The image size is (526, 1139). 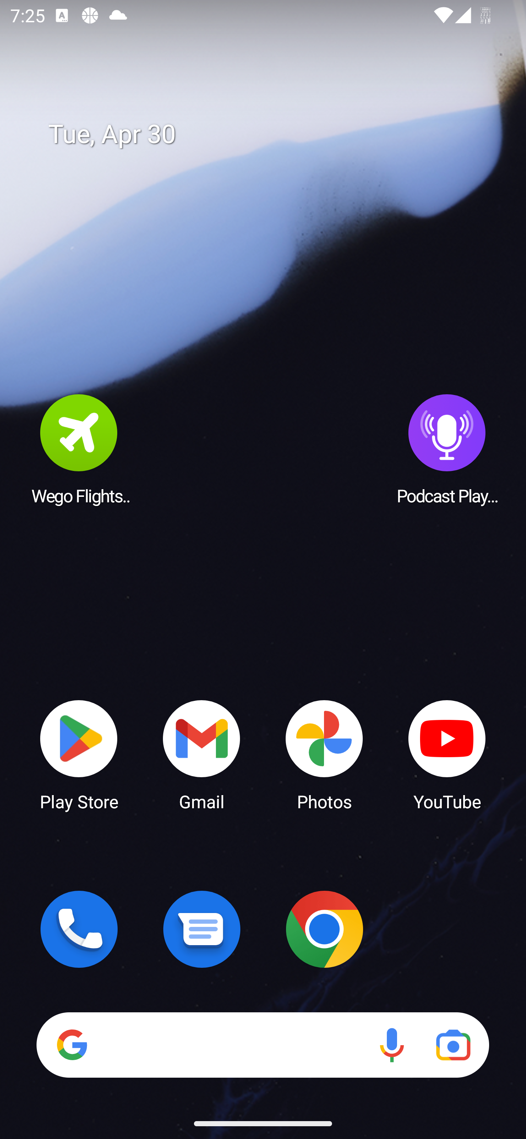 I want to click on Photos, so click(x=324, y=754).